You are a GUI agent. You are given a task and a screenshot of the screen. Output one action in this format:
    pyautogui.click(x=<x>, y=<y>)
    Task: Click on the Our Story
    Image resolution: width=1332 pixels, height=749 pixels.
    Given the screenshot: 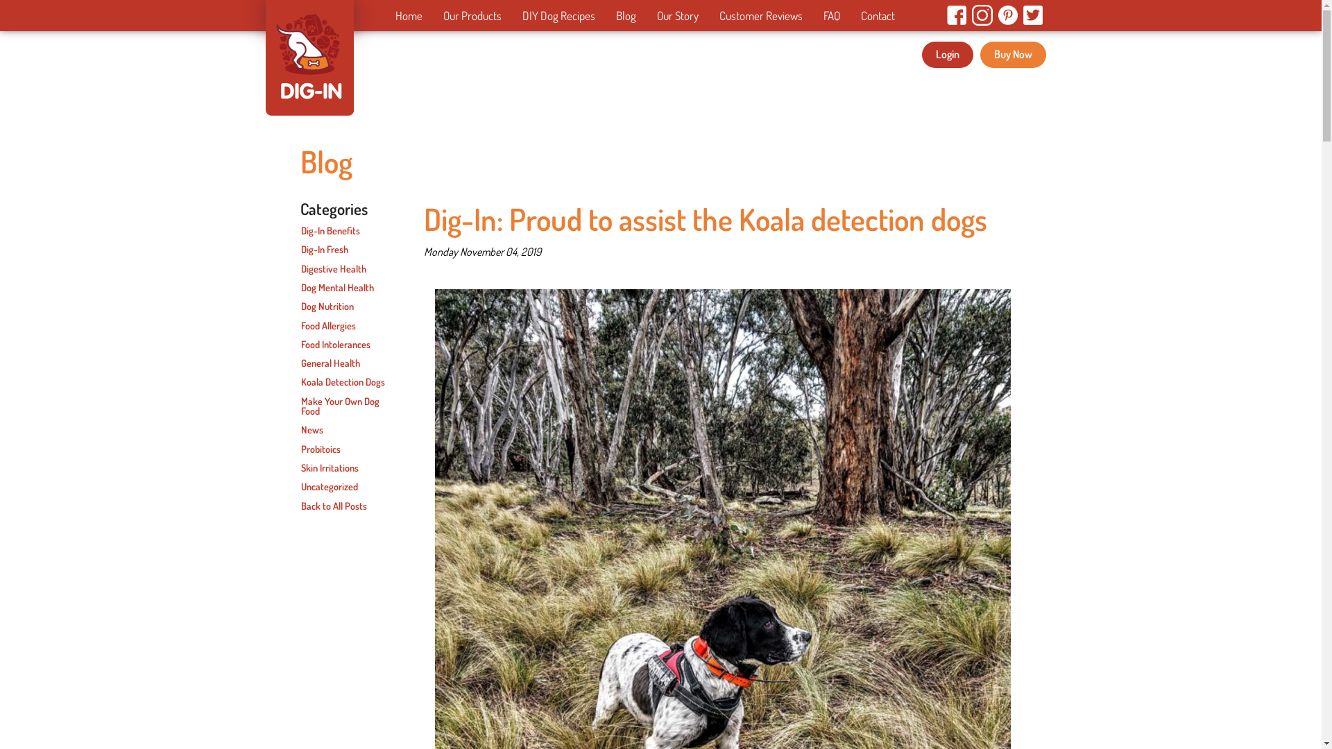 What is the action you would take?
    pyautogui.click(x=678, y=15)
    